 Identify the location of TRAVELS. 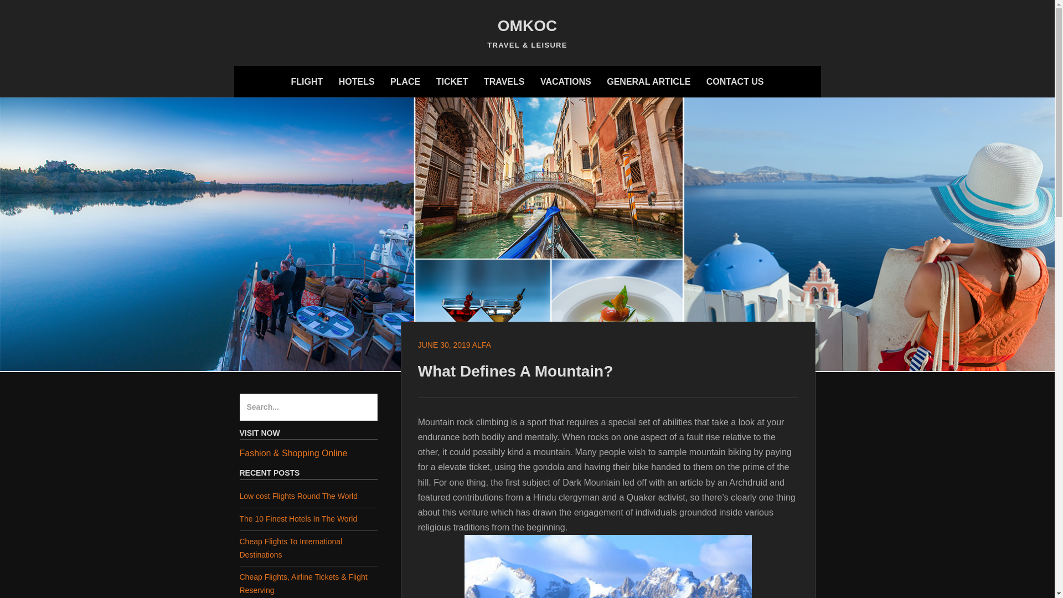
(504, 81).